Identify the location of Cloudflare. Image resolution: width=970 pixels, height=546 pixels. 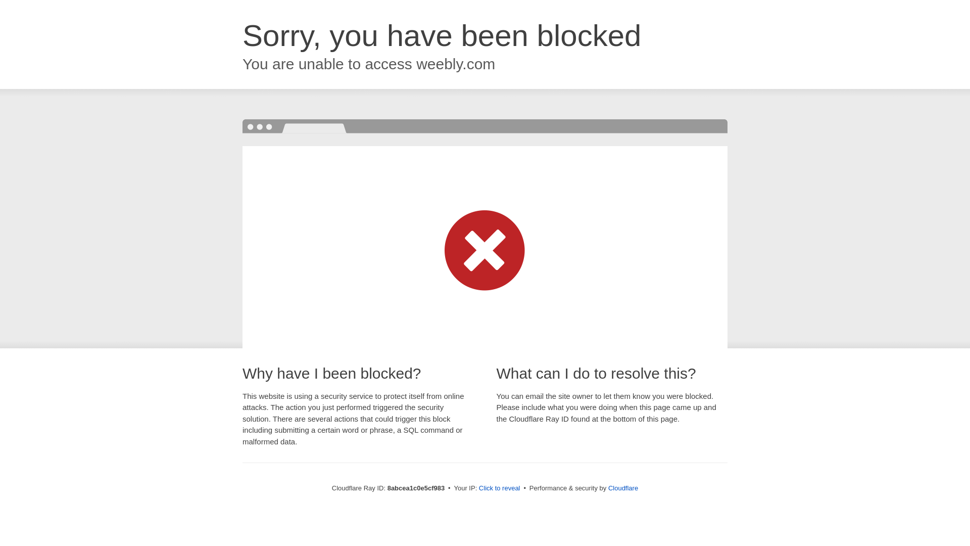
(623, 488).